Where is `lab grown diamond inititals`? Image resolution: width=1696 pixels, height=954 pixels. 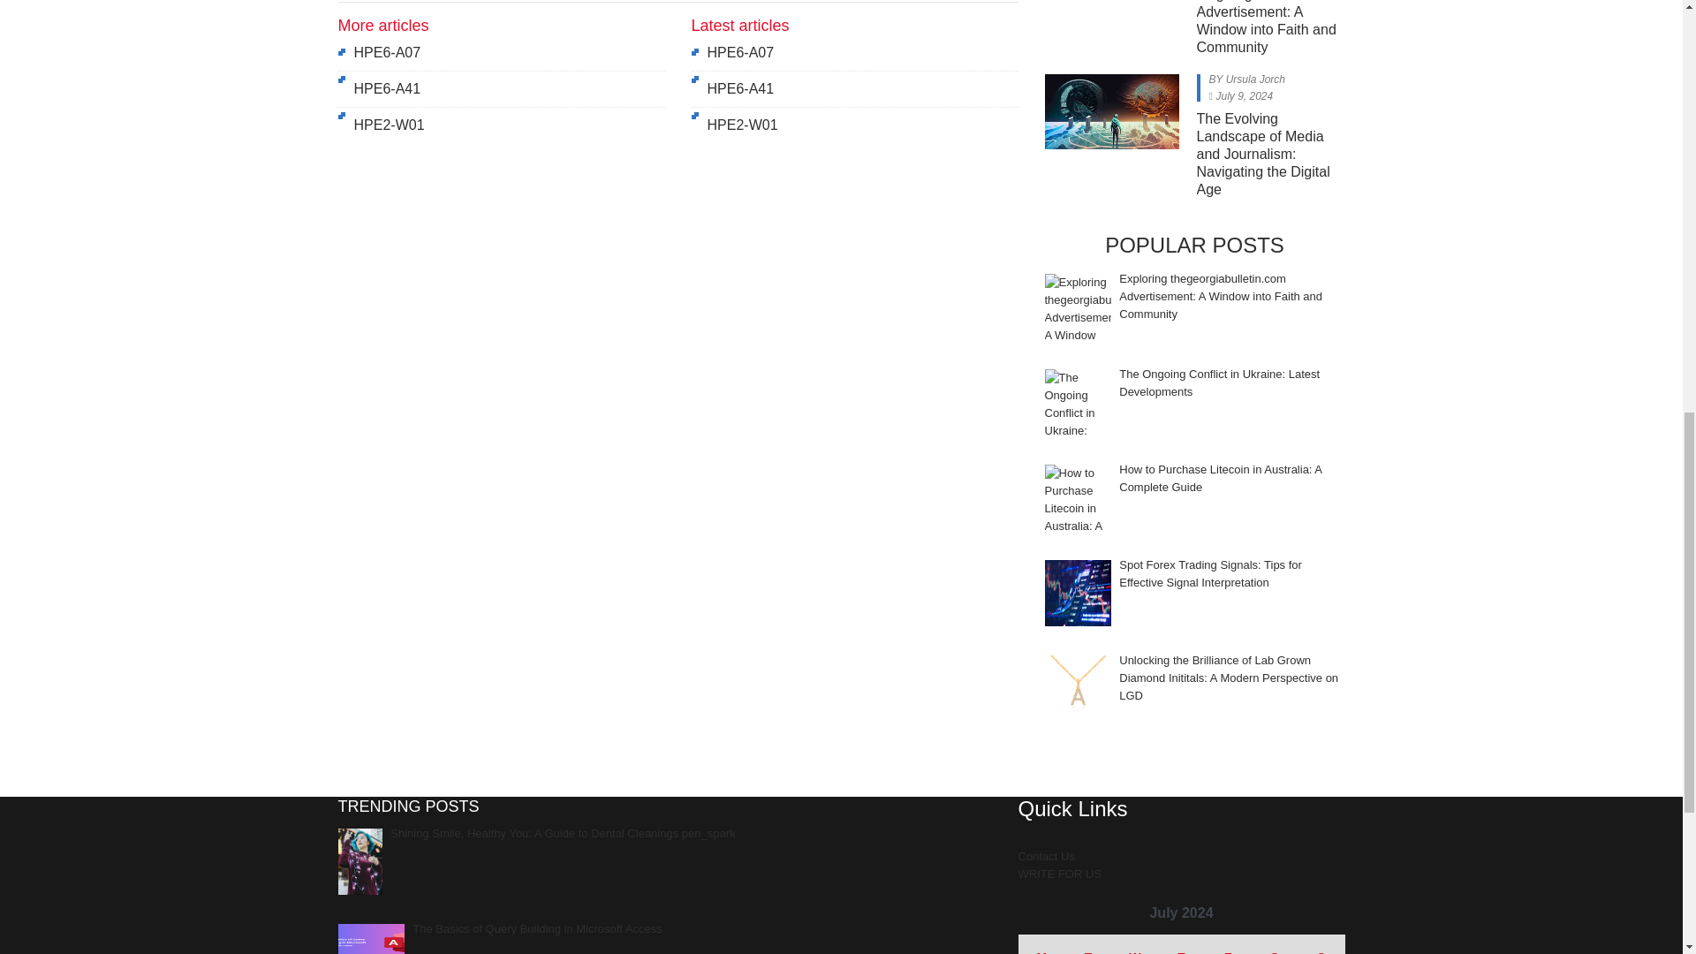
lab grown diamond inititals is located at coordinates (1078, 687).